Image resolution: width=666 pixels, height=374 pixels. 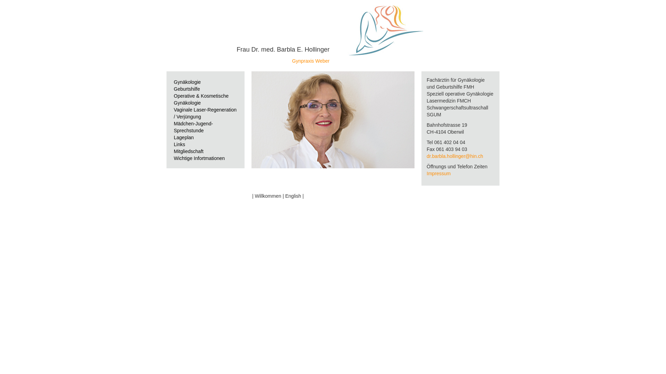 I want to click on Mitgliedschaft, so click(x=205, y=151).